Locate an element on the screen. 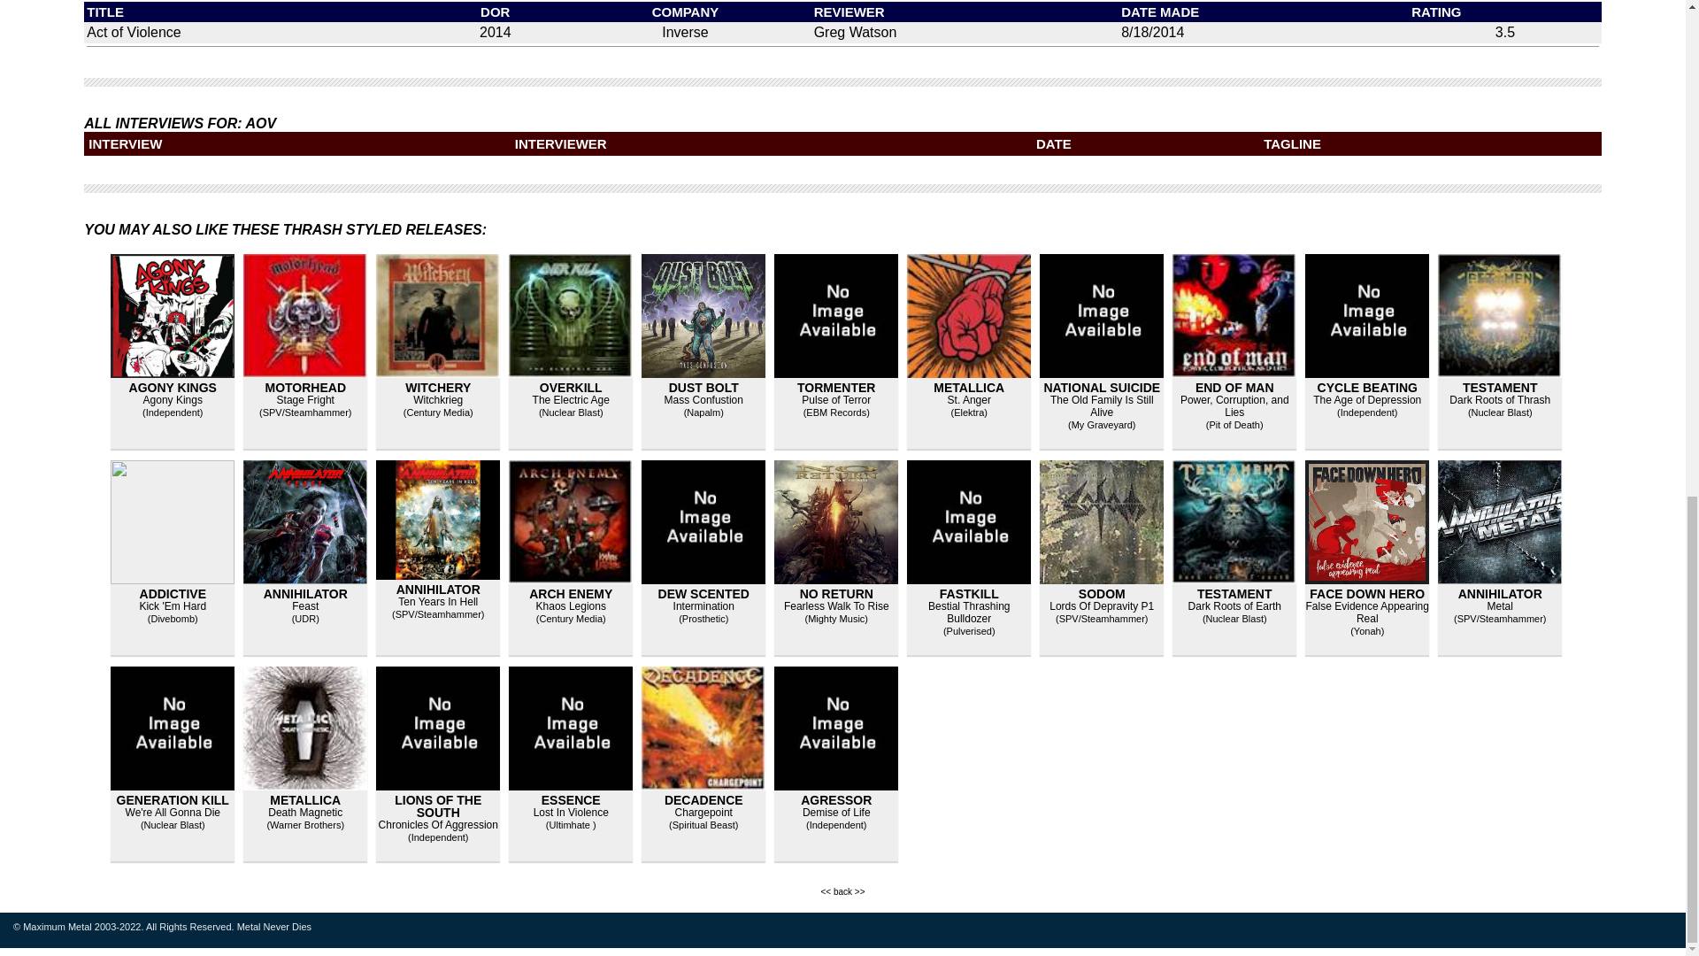  The Electric Age is located at coordinates (572, 400).